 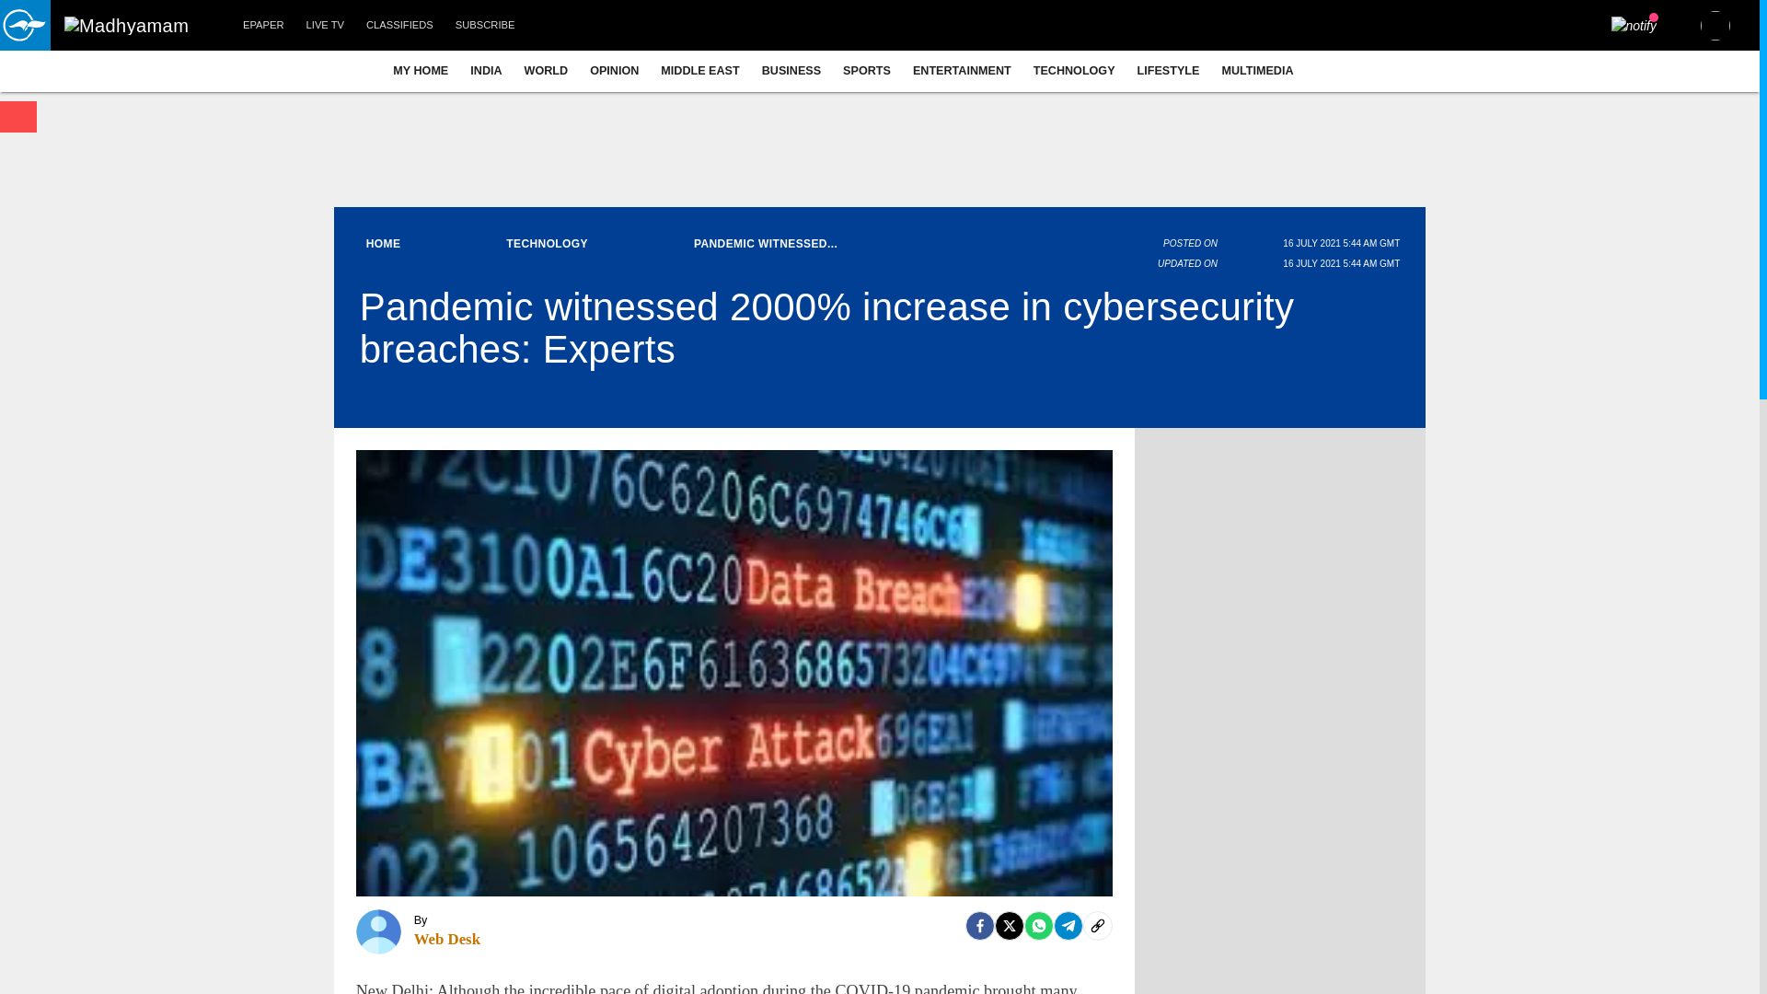 I want to click on SPORTS, so click(x=867, y=70).